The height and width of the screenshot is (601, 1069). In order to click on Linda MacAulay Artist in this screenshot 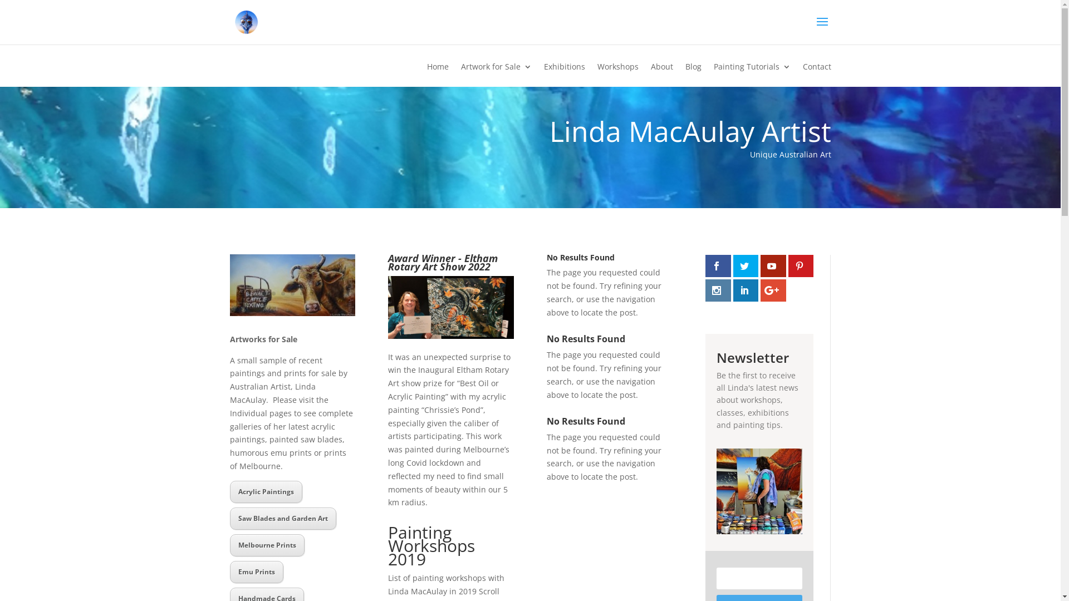, I will do `click(292, 313)`.